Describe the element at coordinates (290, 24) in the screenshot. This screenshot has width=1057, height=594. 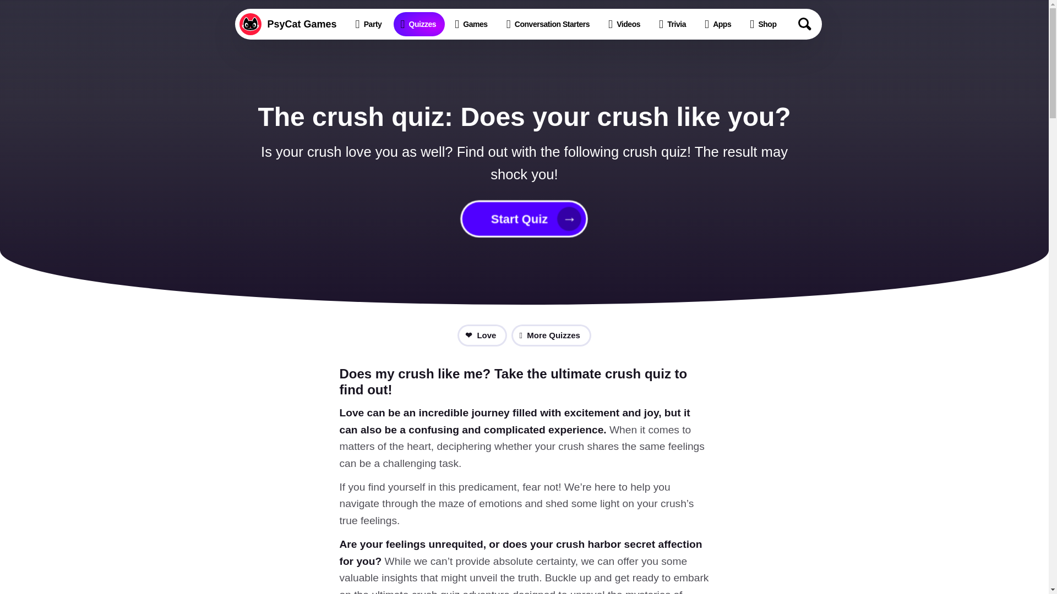
I see `PsyCat Games` at that location.